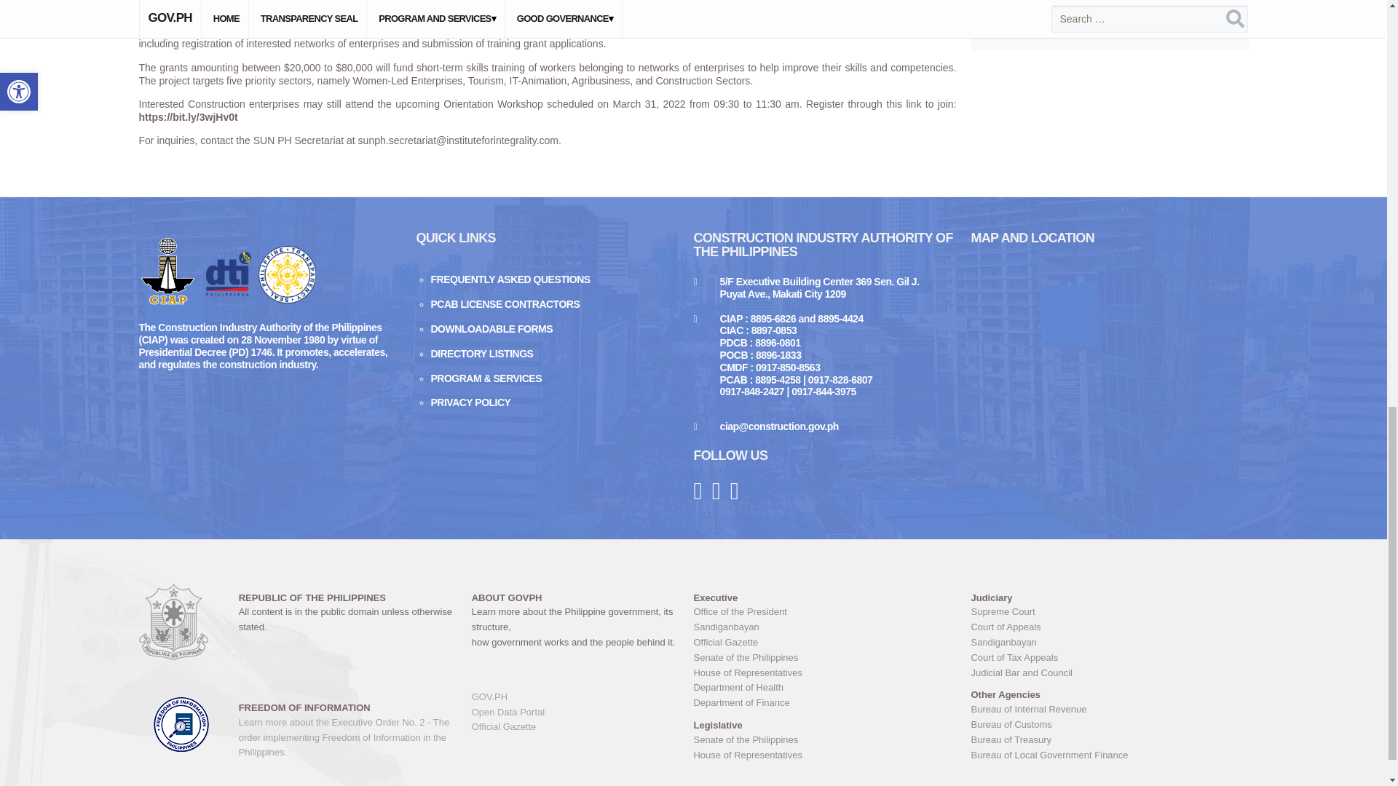  What do you see at coordinates (1102, 290) in the screenshot?
I see `Read More..` at bounding box center [1102, 290].